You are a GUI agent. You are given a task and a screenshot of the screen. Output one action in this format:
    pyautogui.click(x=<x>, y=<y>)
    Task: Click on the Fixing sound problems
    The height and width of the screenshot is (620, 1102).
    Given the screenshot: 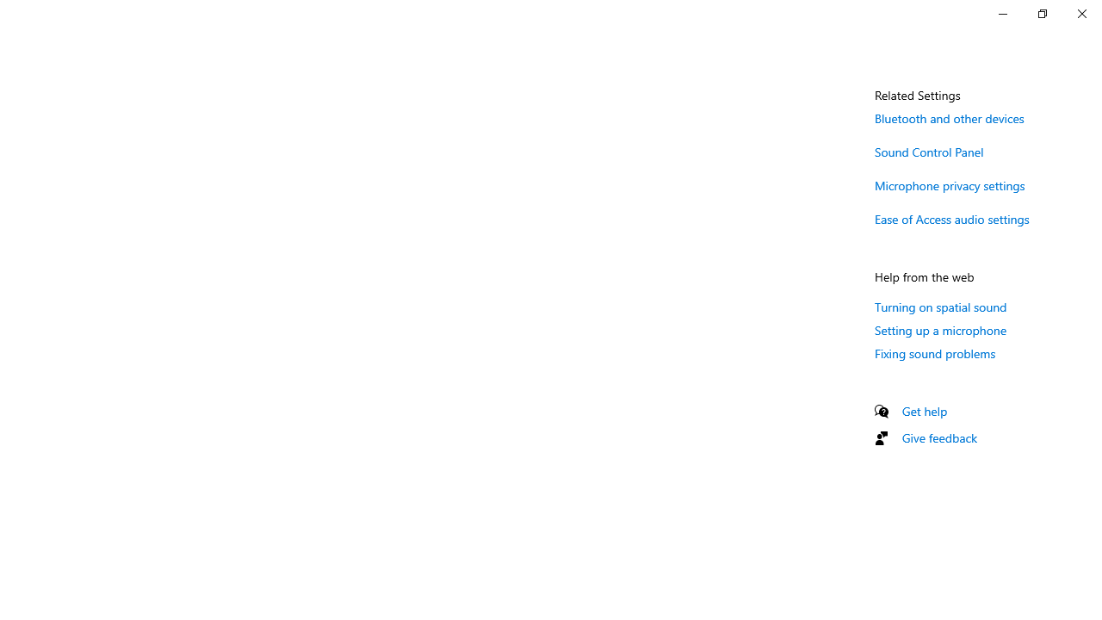 What is the action you would take?
    pyautogui.click(x=935, y=353)
    